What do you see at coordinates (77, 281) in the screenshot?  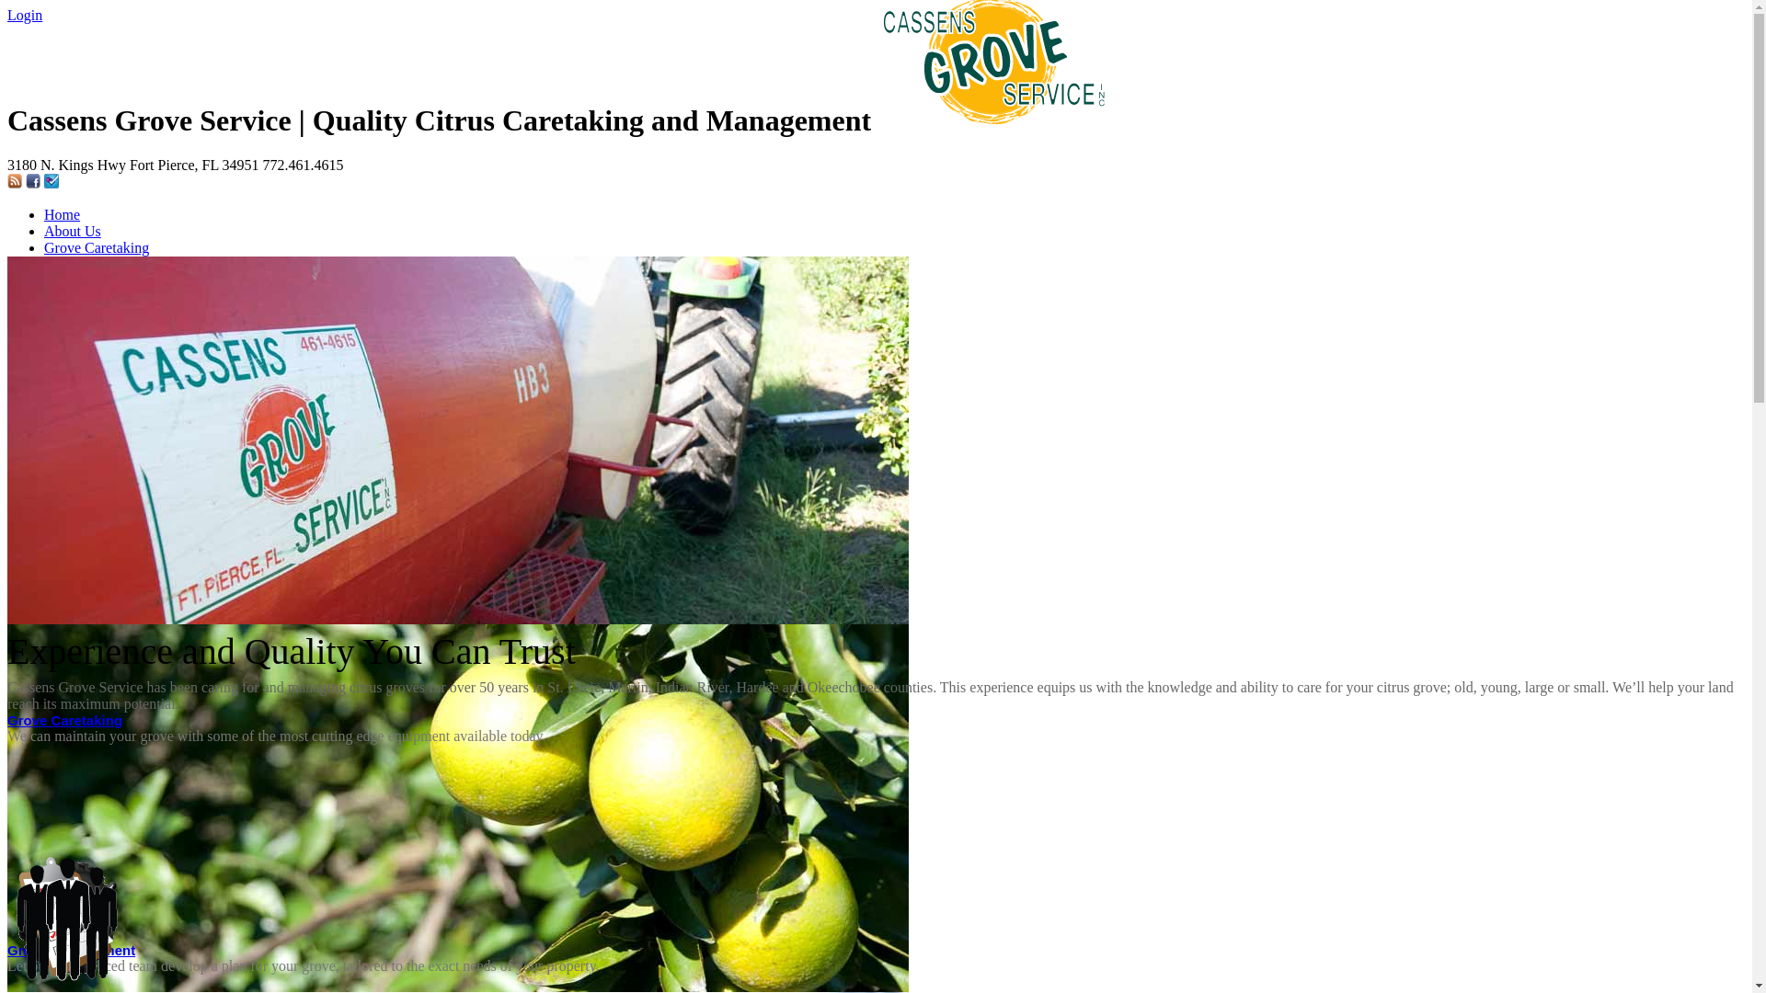 I see `Contact Us` at bounding box center [77, 281].